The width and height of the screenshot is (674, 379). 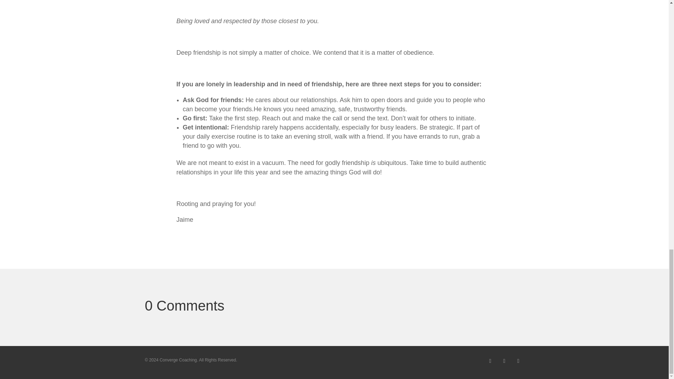 I want to click on Follow on Facebook, so click(x=504, y=361).